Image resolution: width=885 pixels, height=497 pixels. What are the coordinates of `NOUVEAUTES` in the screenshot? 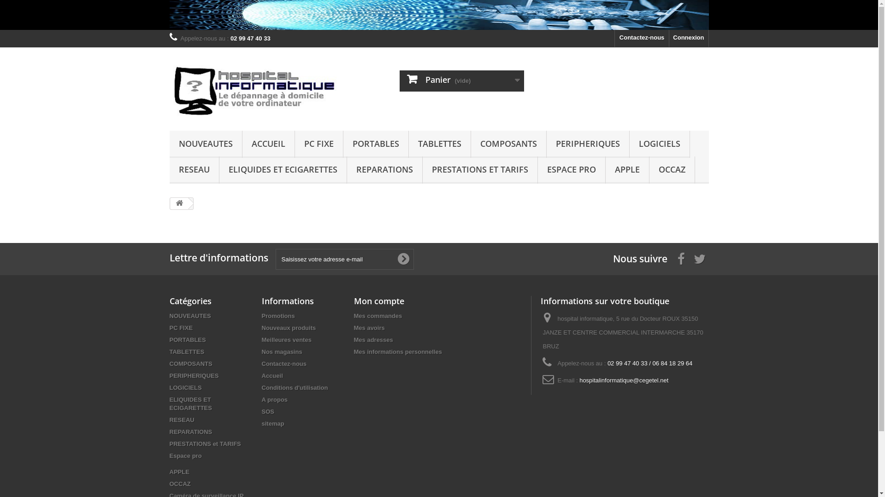 It's located at (206, 144).